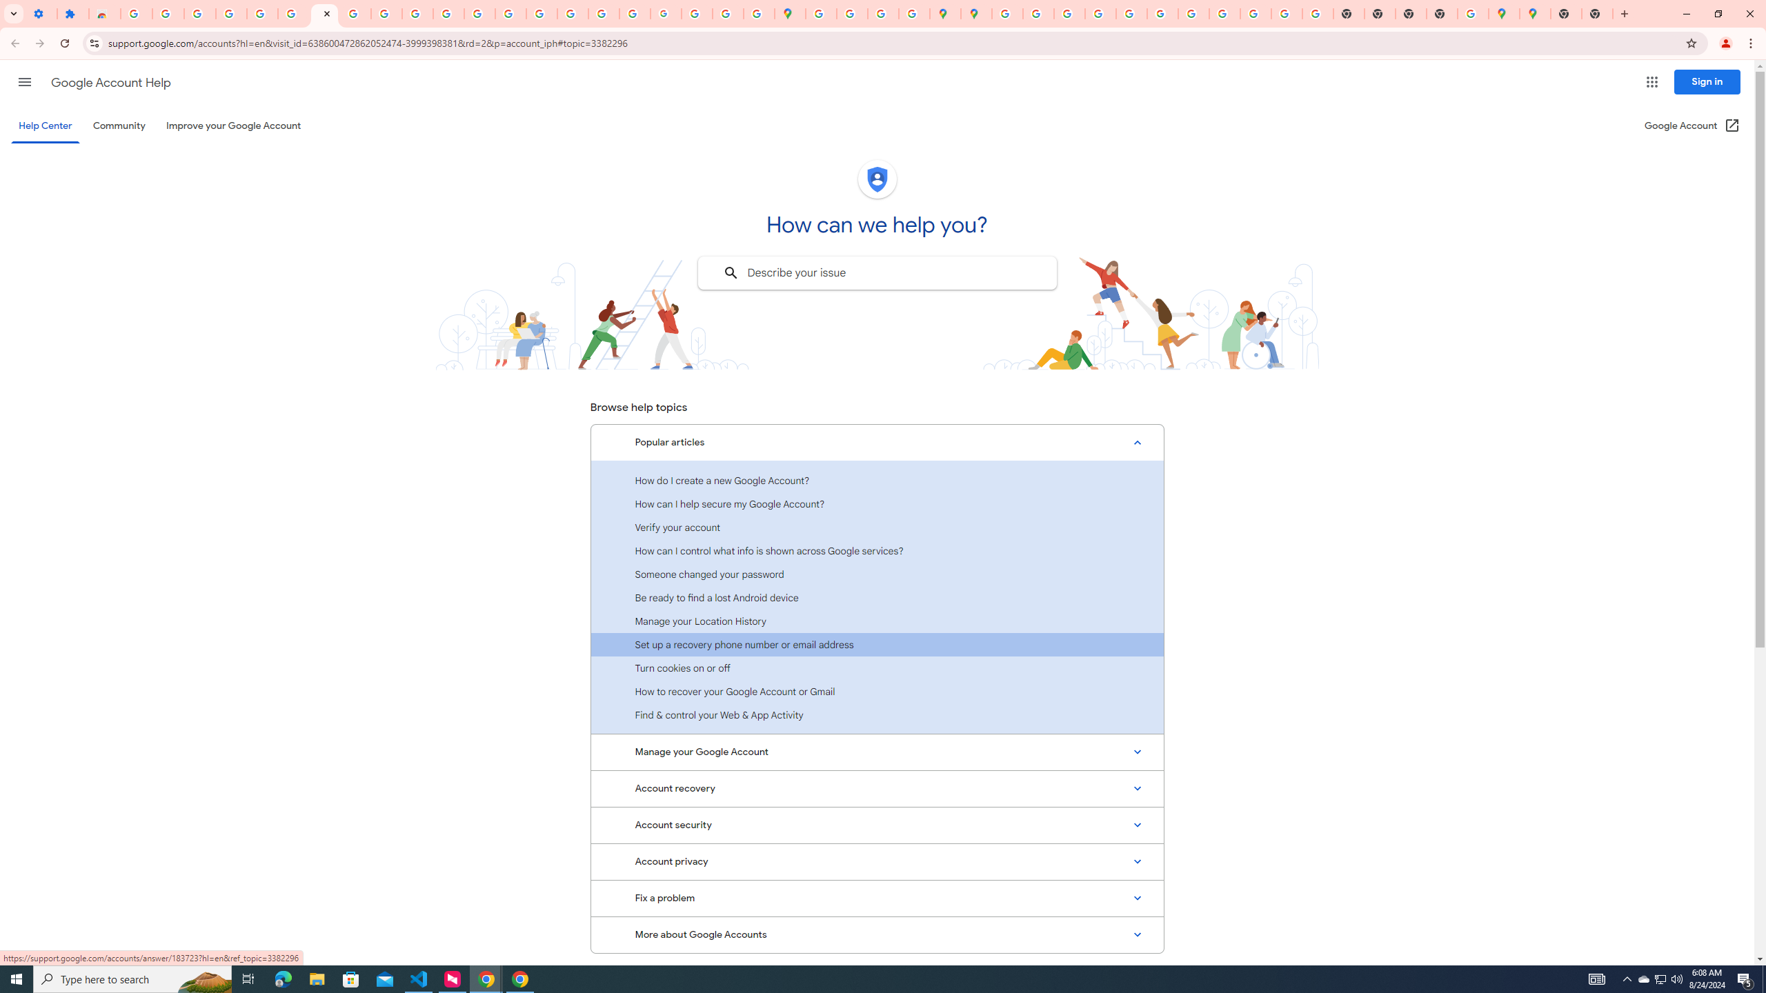  What do you see at coordinates (1566, 14) in the screenshot?
I see `New Tab` at bounding box center [1566, 14].